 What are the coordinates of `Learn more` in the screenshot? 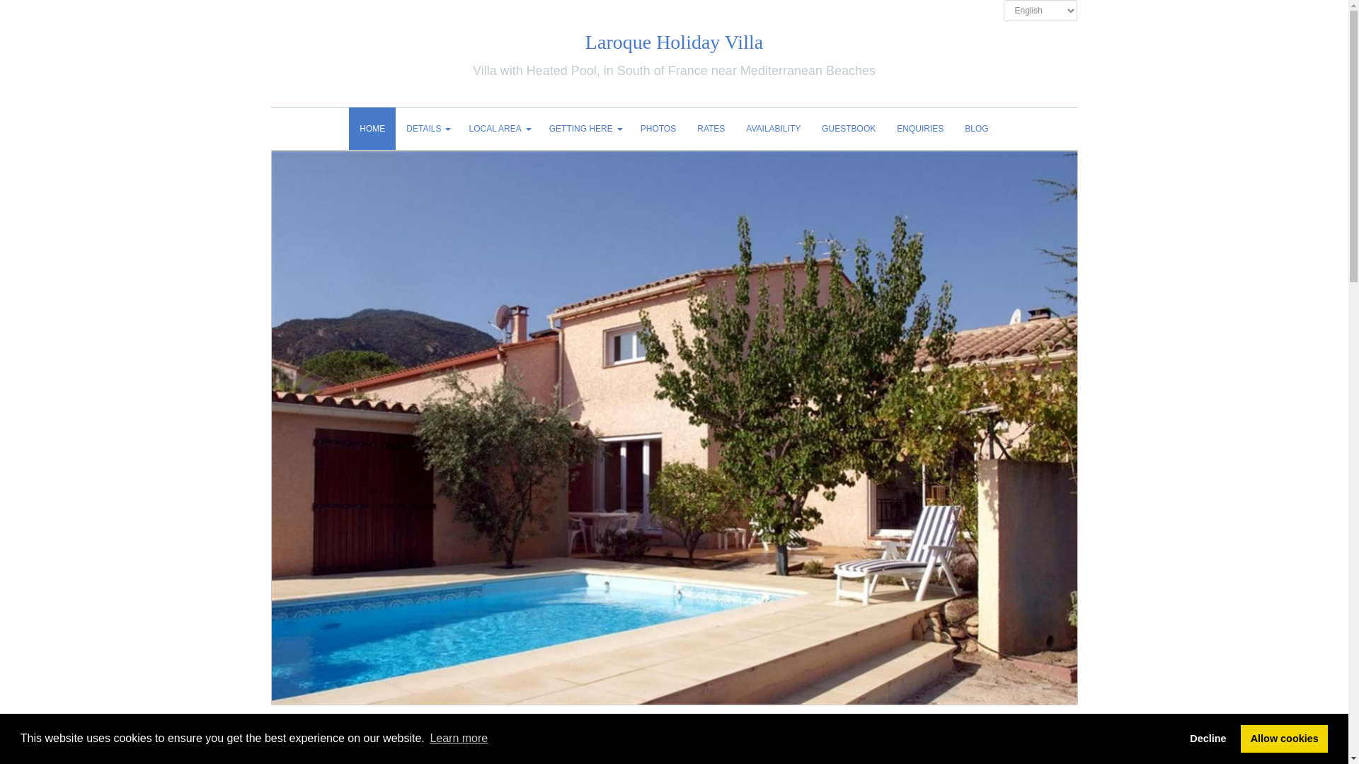 It's located at (459, 739).